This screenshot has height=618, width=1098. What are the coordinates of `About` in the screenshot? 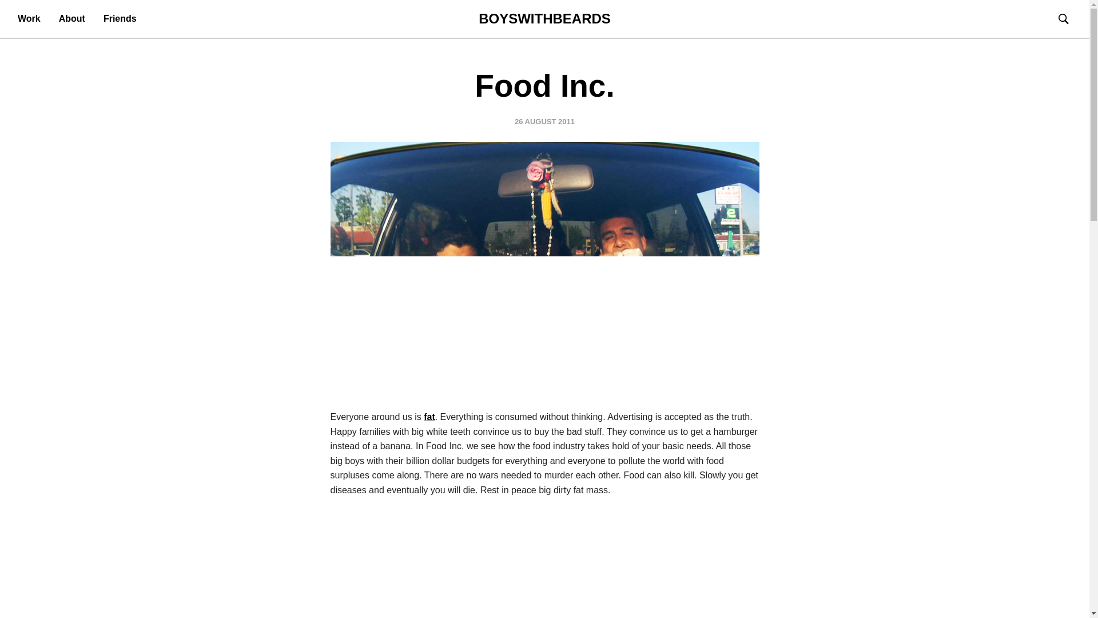 It's located at (71, 18).